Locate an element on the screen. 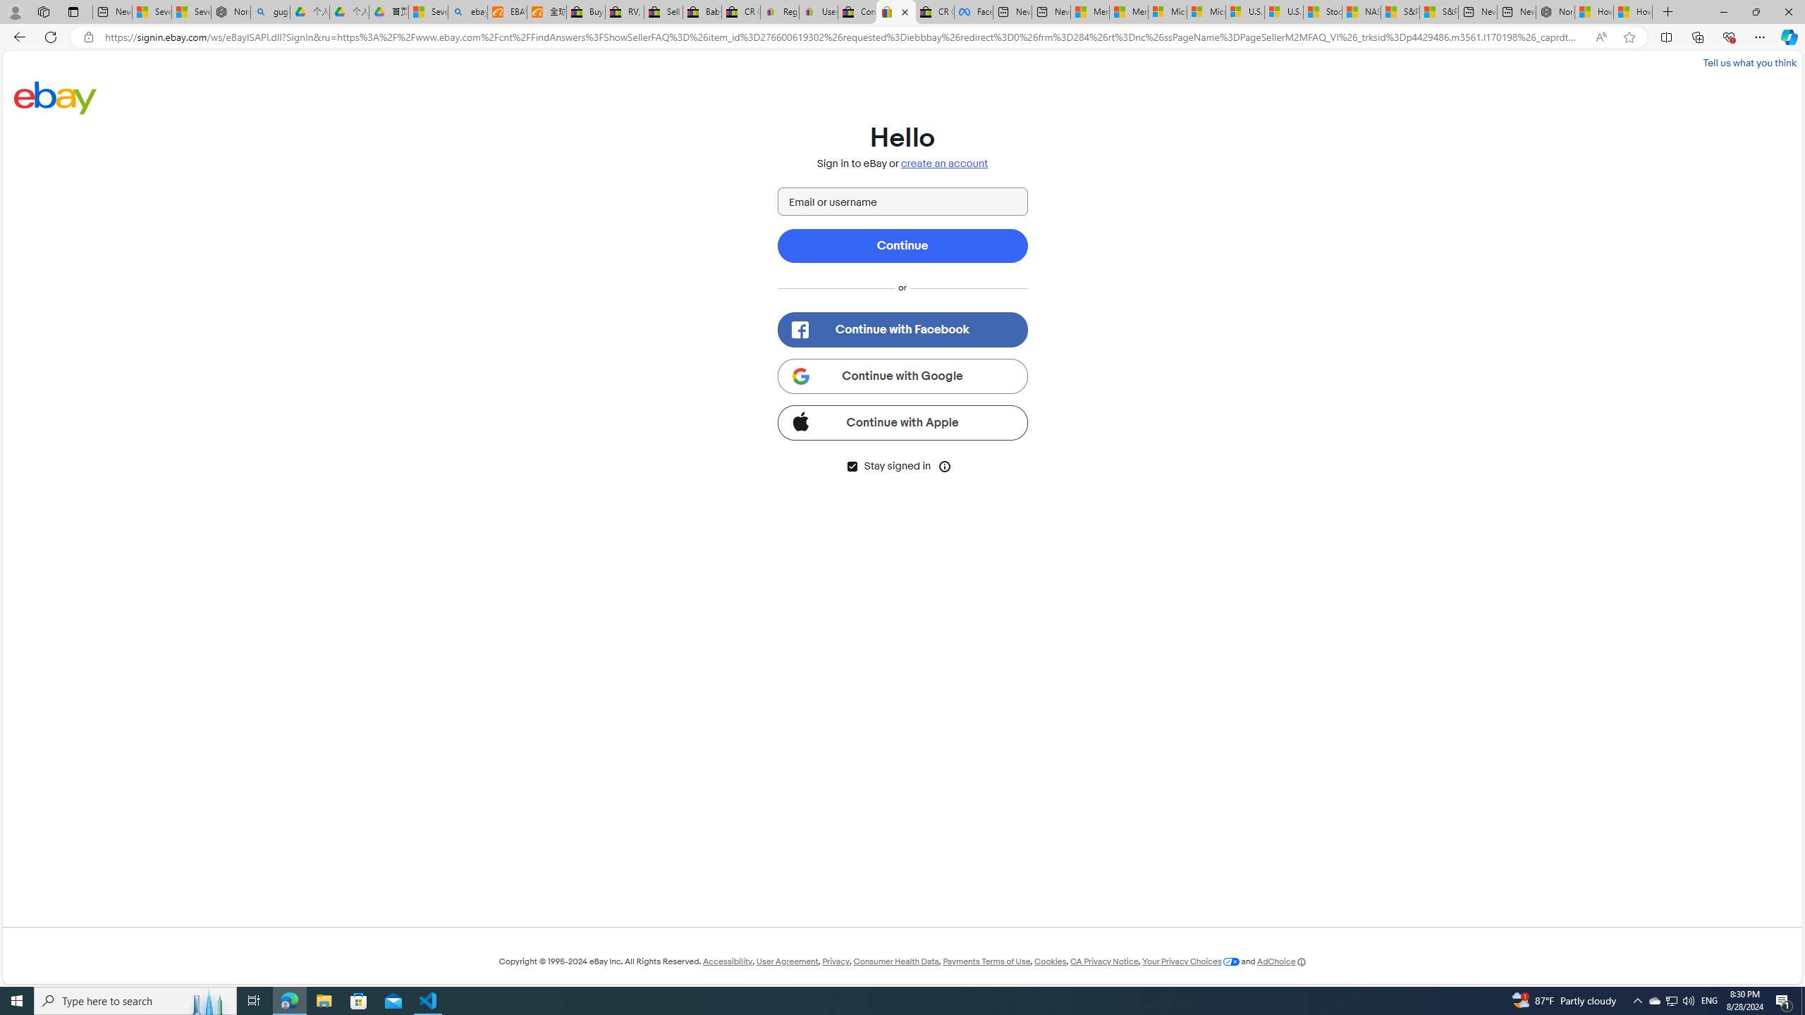 The image size is (1805, 1015). Continue with Google is located at coordinates (902, 376).